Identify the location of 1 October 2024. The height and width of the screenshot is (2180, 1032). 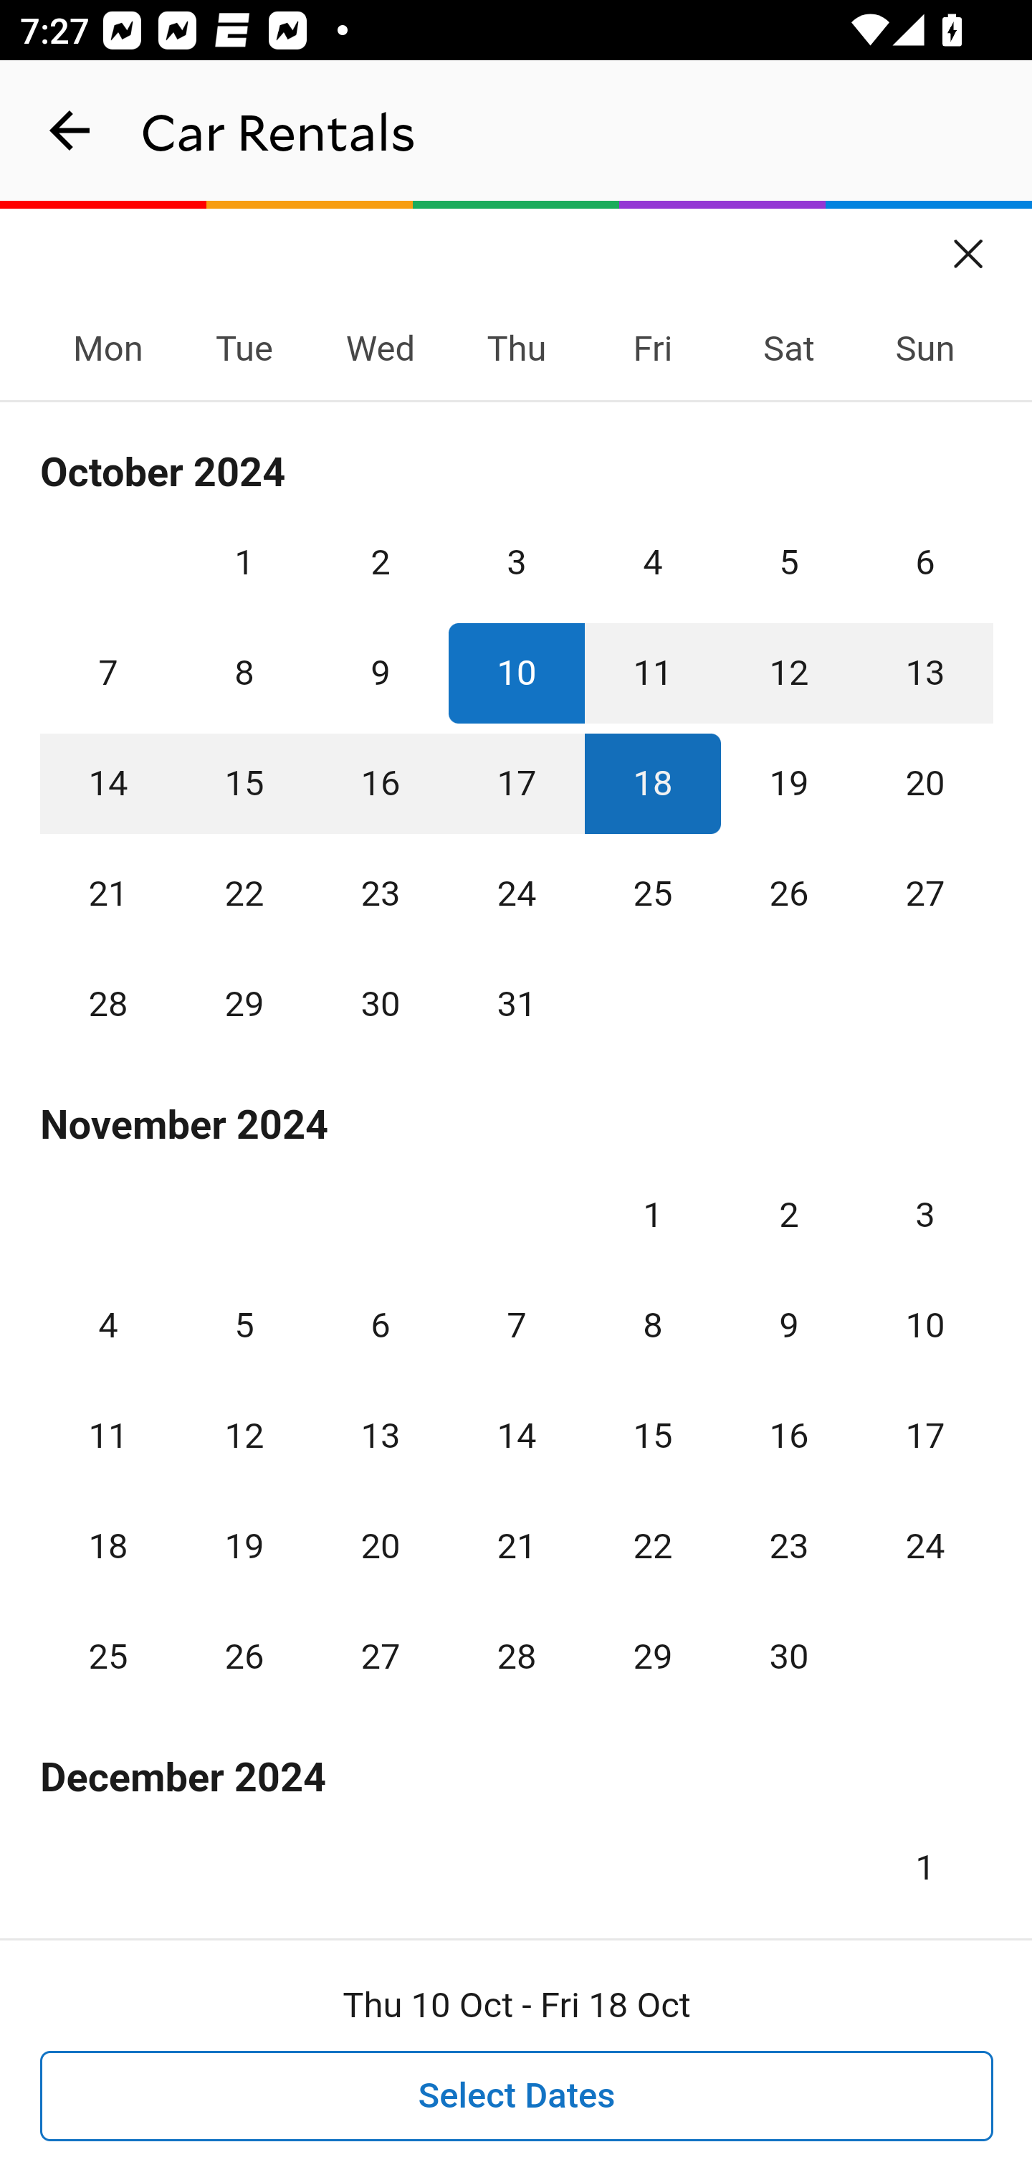
(244, 562).